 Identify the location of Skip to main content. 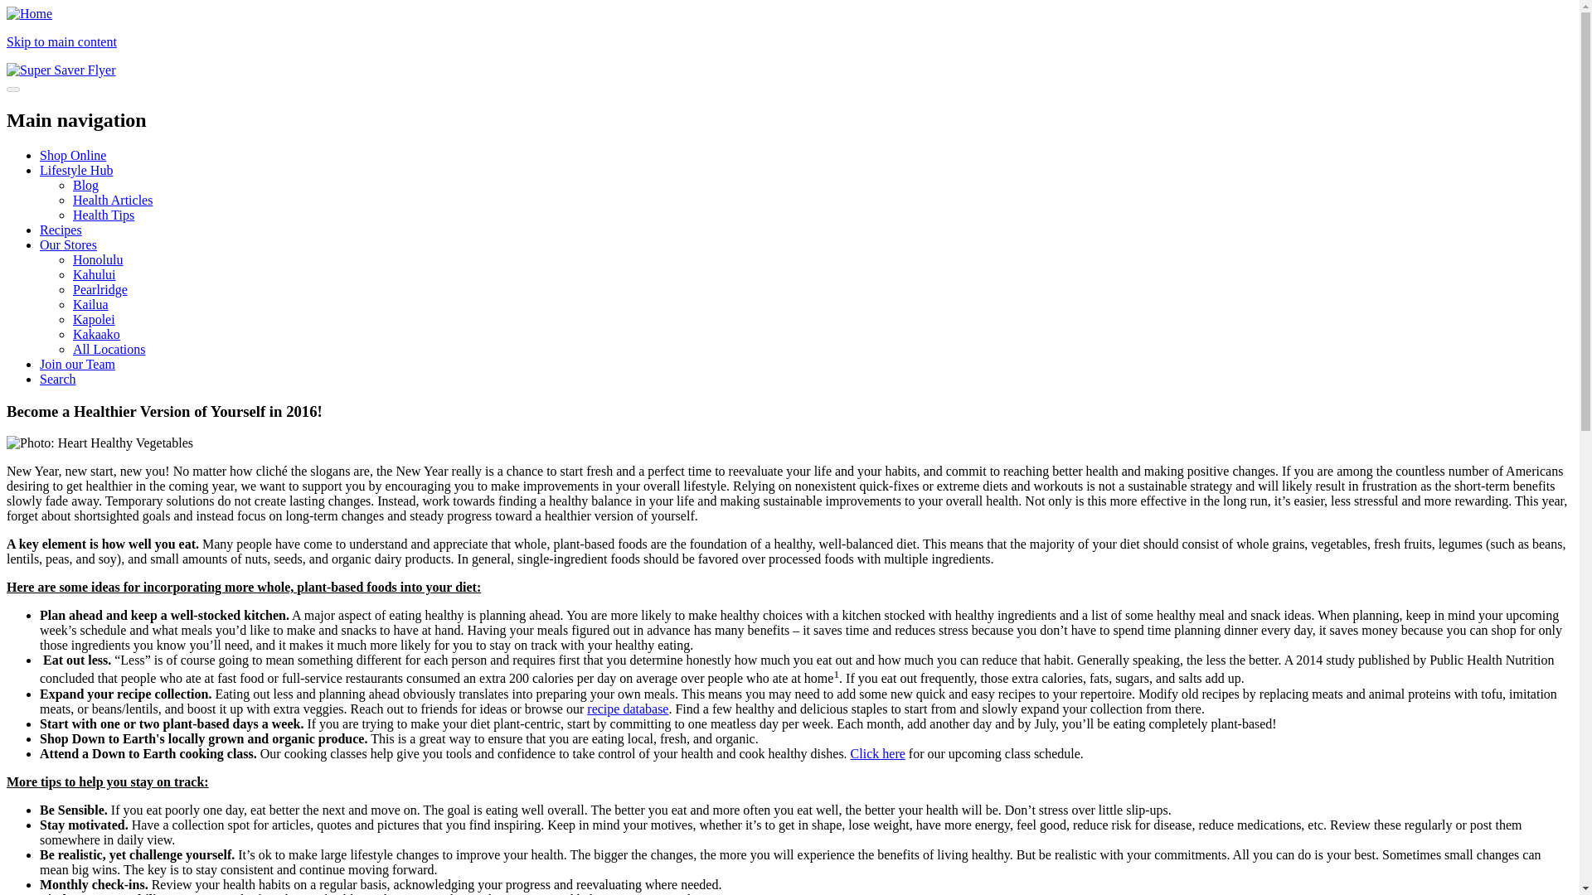
(61, 41).